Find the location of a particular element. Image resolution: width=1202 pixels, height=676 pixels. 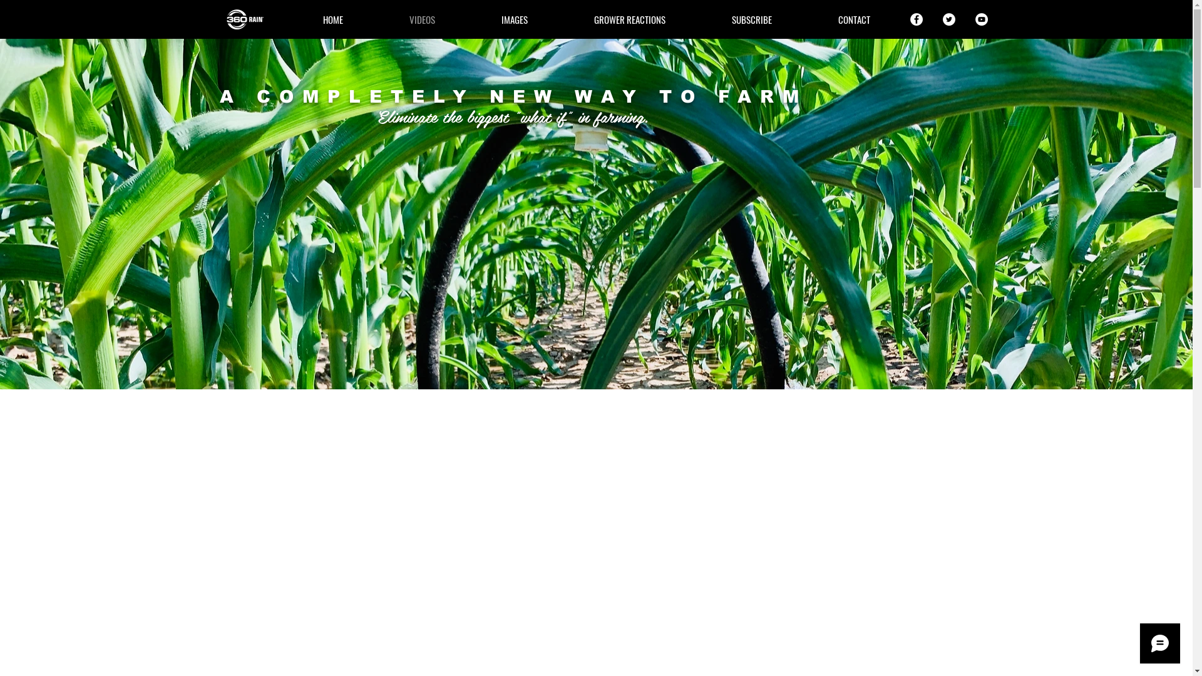

HOME is located at coordinates (332, 19).